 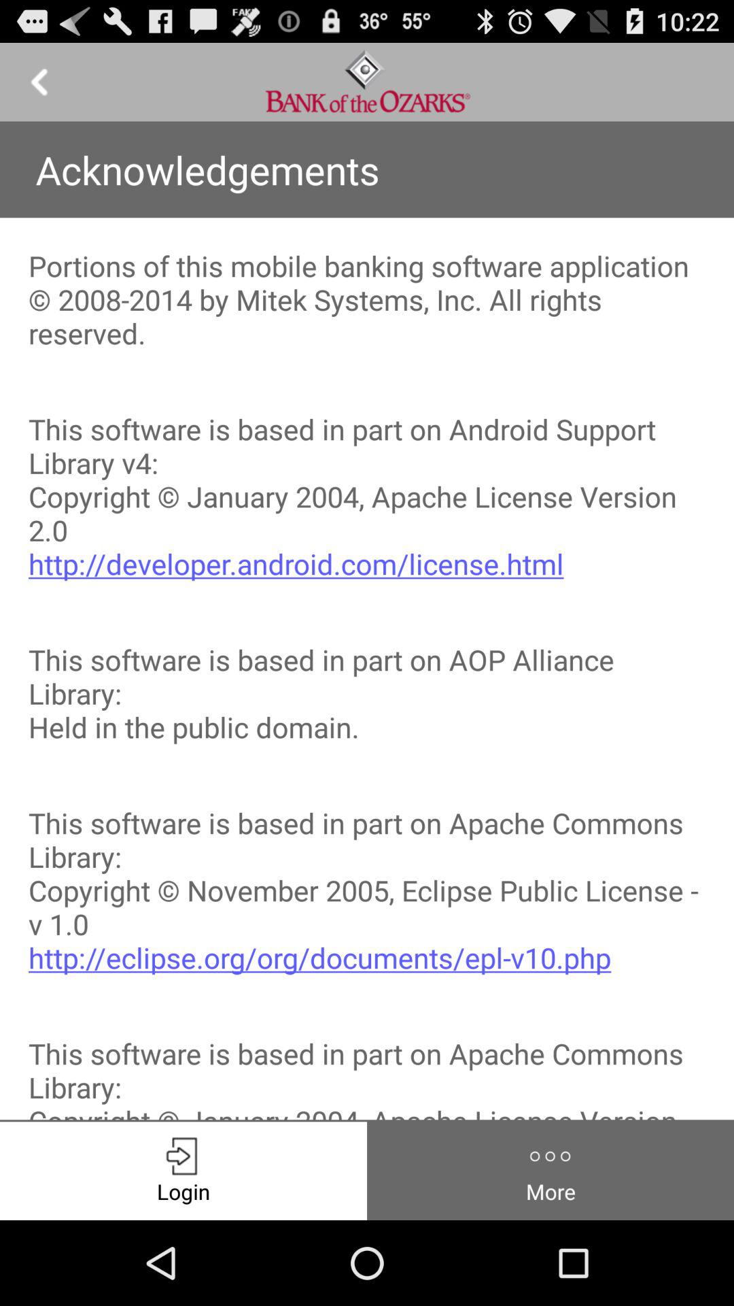 I want to click on go to previous, so click(x=39, y=82).